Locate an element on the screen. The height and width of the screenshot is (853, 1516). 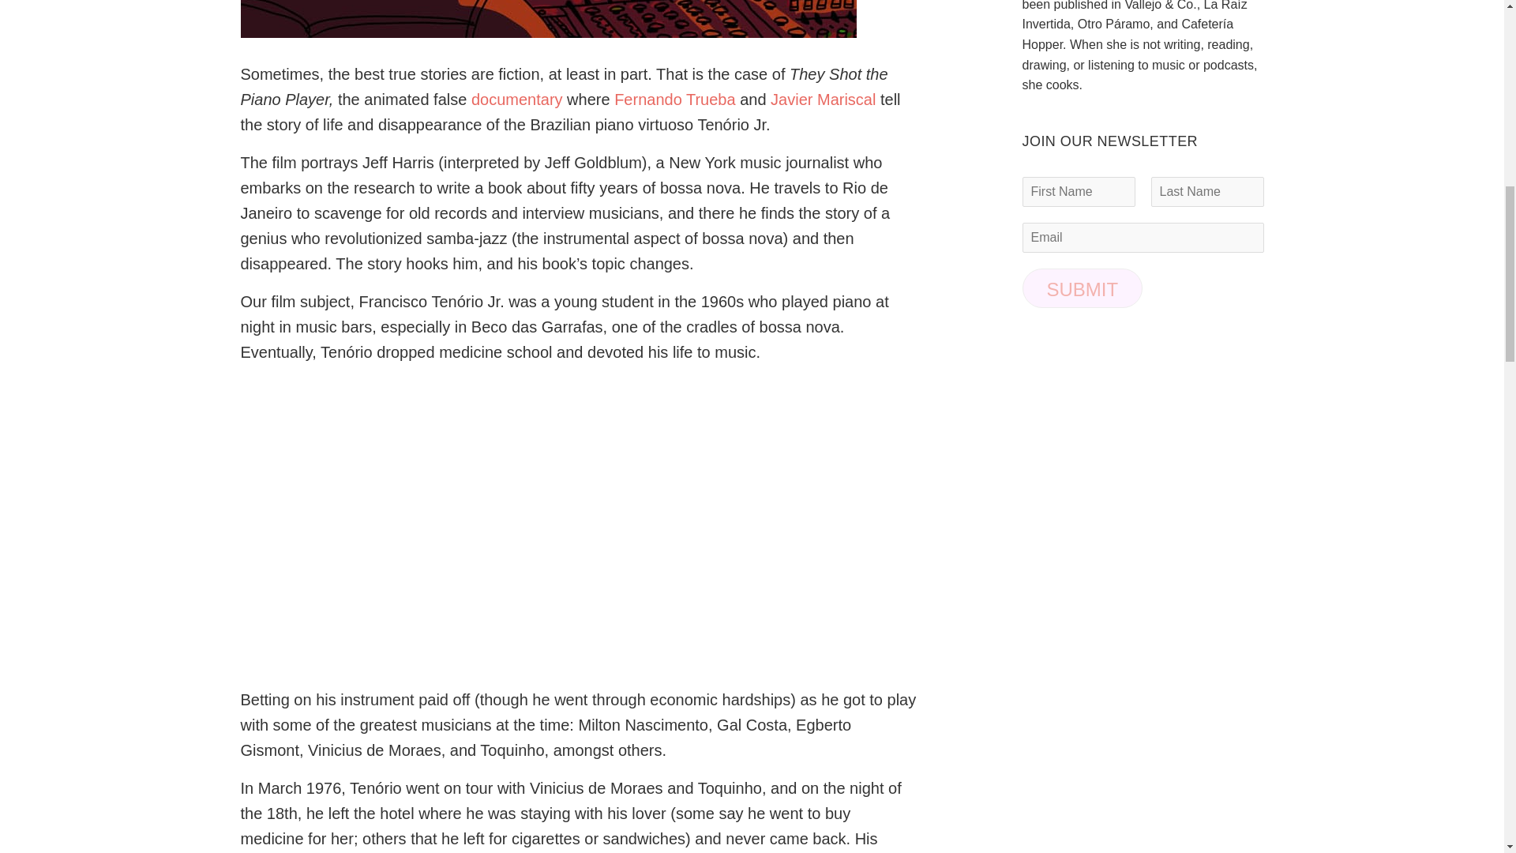
documentary is located at coordinates (516, 100).